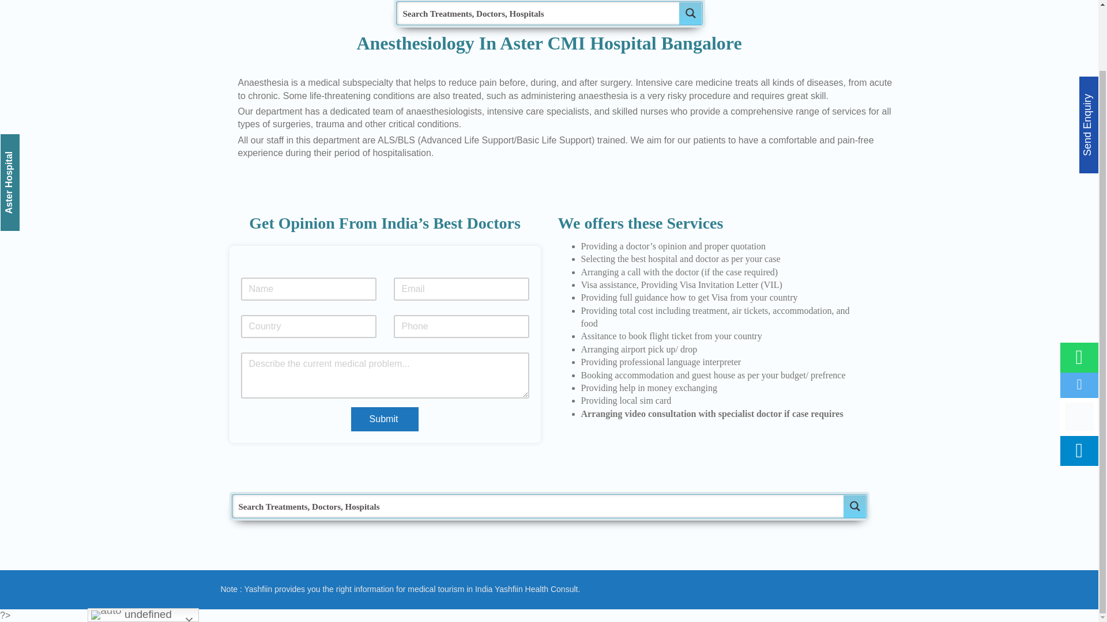 The width and height of the screenshot is (1107, 622). Describe the element at coordinates (967, 71) in the screenshot. I see `Free Opinion` at that location.